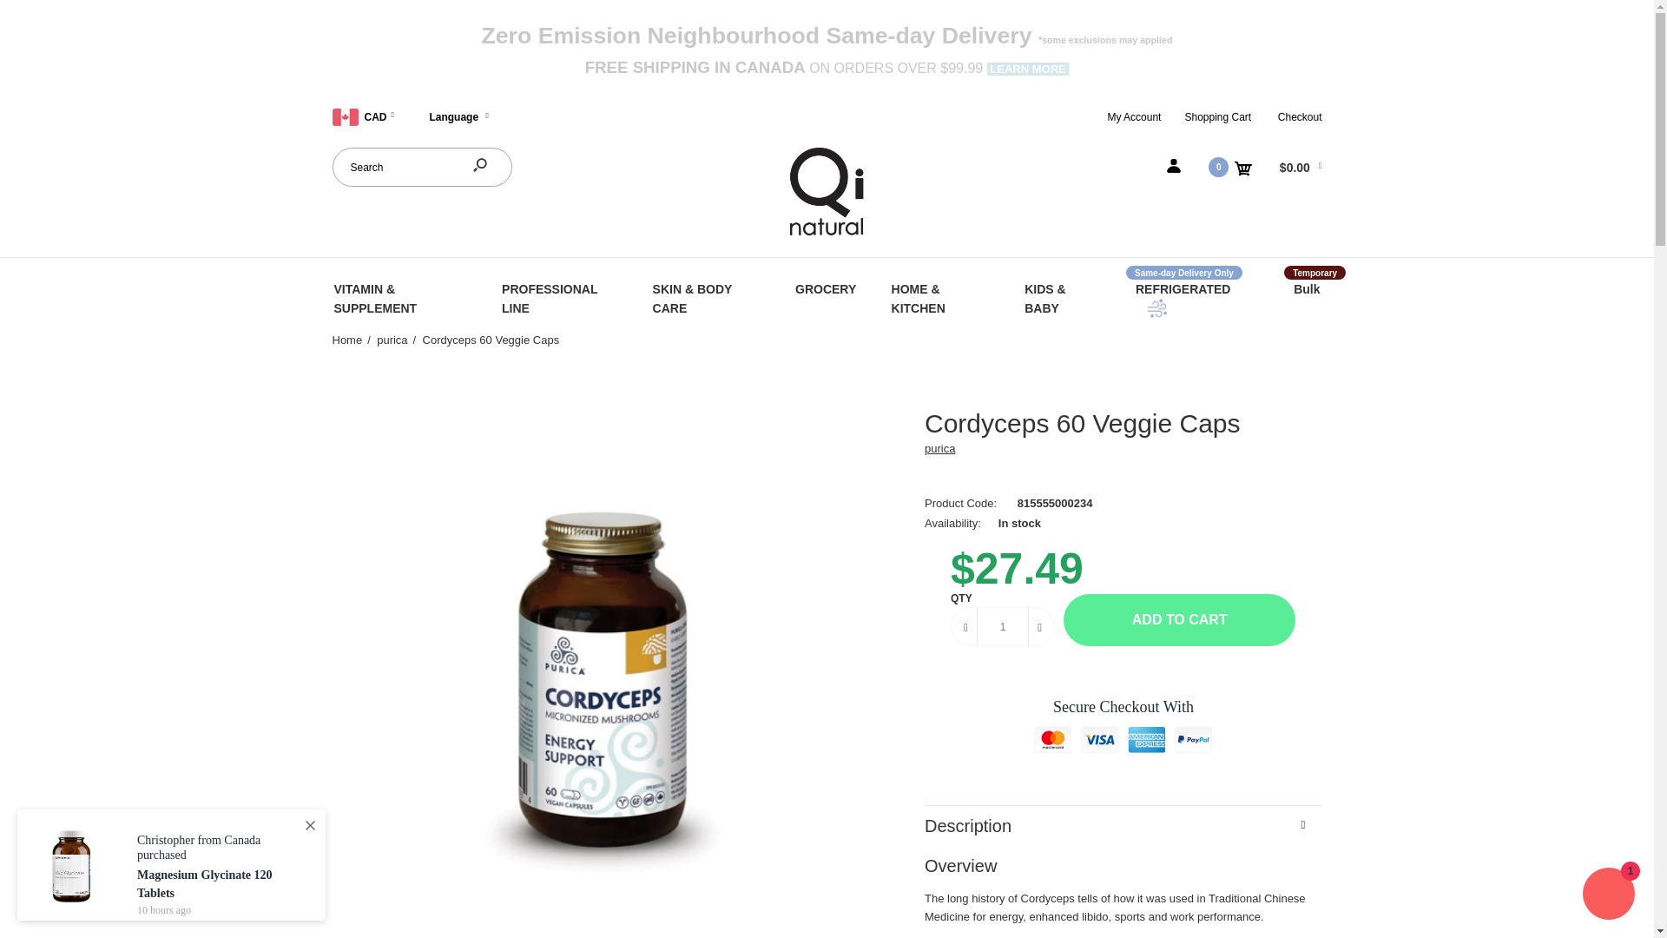 The width and height of the screenshot is (1667, 938). What do you see at coordinates (826, 234) in the screenshot?
I see `Qi Natural Food` at bounding box center [826, 234].